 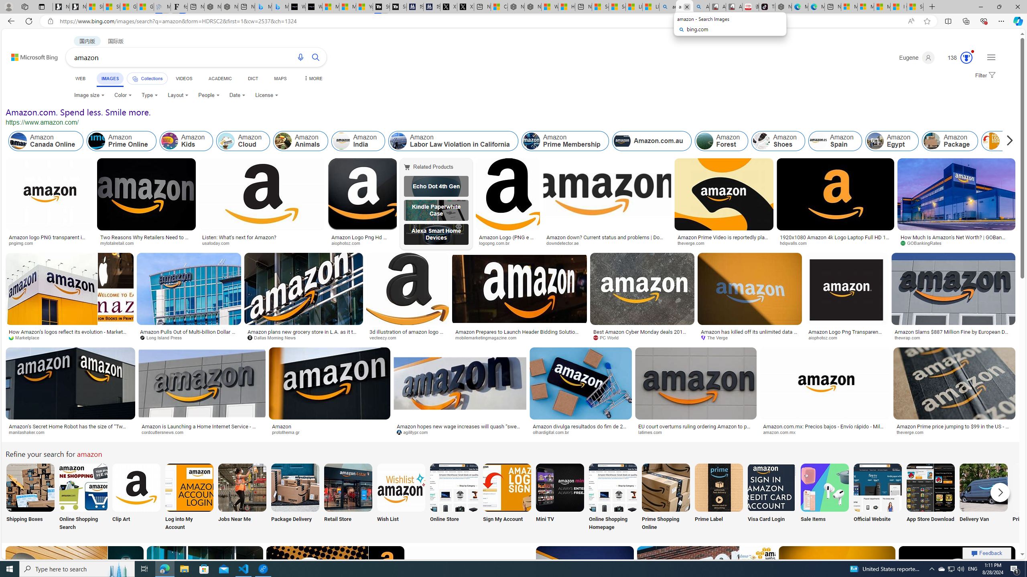 I want to click on Image size, so click(x=90, y=95).